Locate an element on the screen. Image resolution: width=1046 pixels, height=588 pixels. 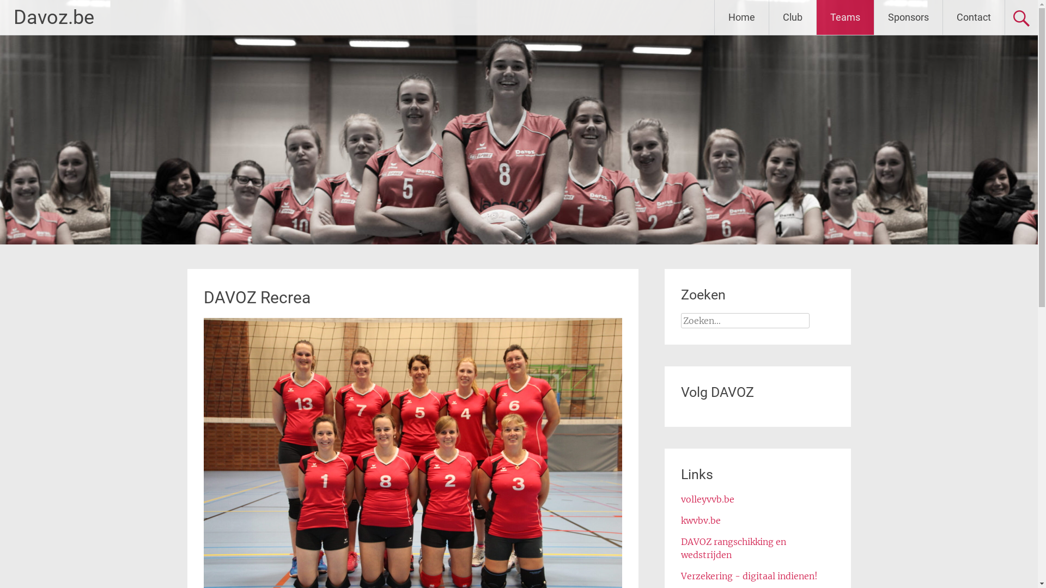
Club is located at coordinates (793, 17).